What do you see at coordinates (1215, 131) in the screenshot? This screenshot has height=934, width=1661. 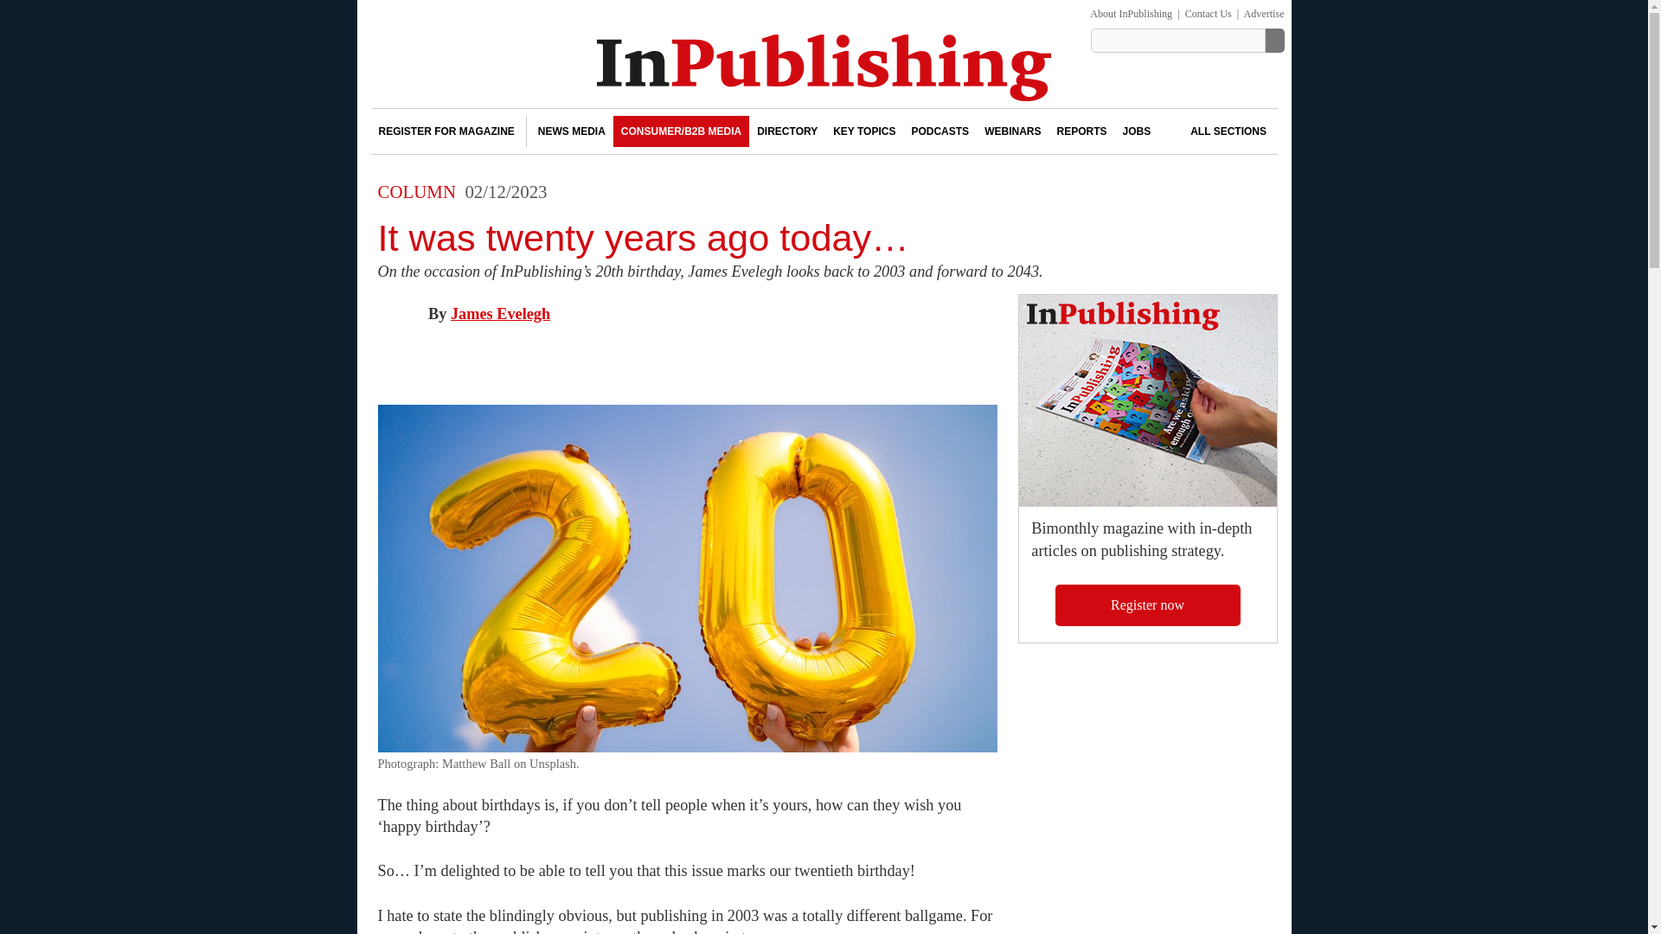 I see `ALL SECTIONS` at bounding box center [1215, 131].